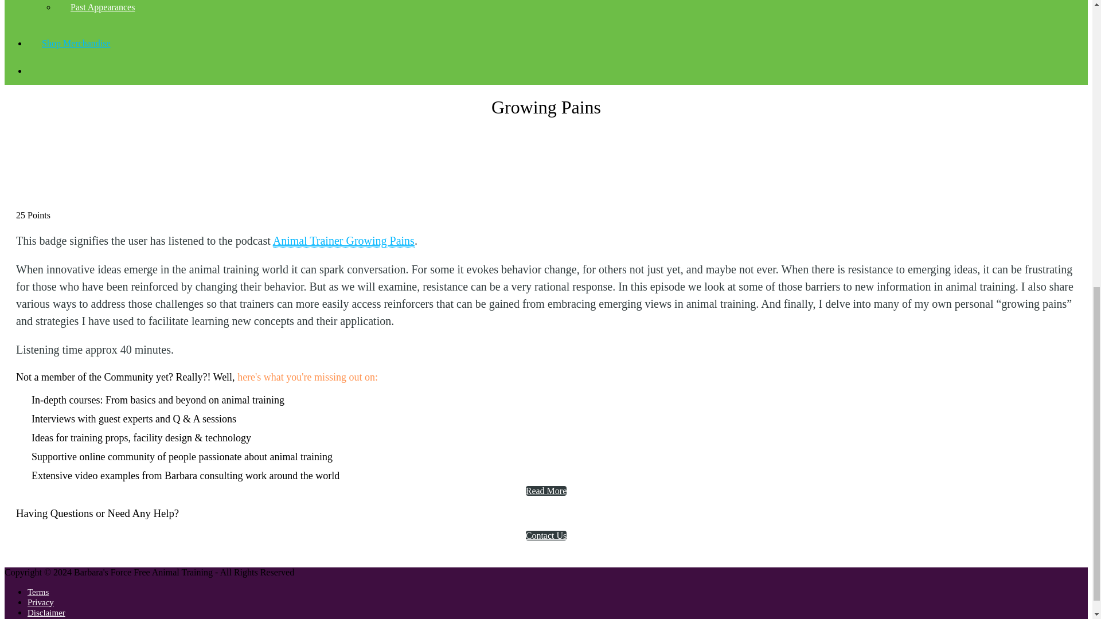 This screenshot has width=1101, height=619. I want to click on Animal Trainer Growing Pains, so click(344, 241).